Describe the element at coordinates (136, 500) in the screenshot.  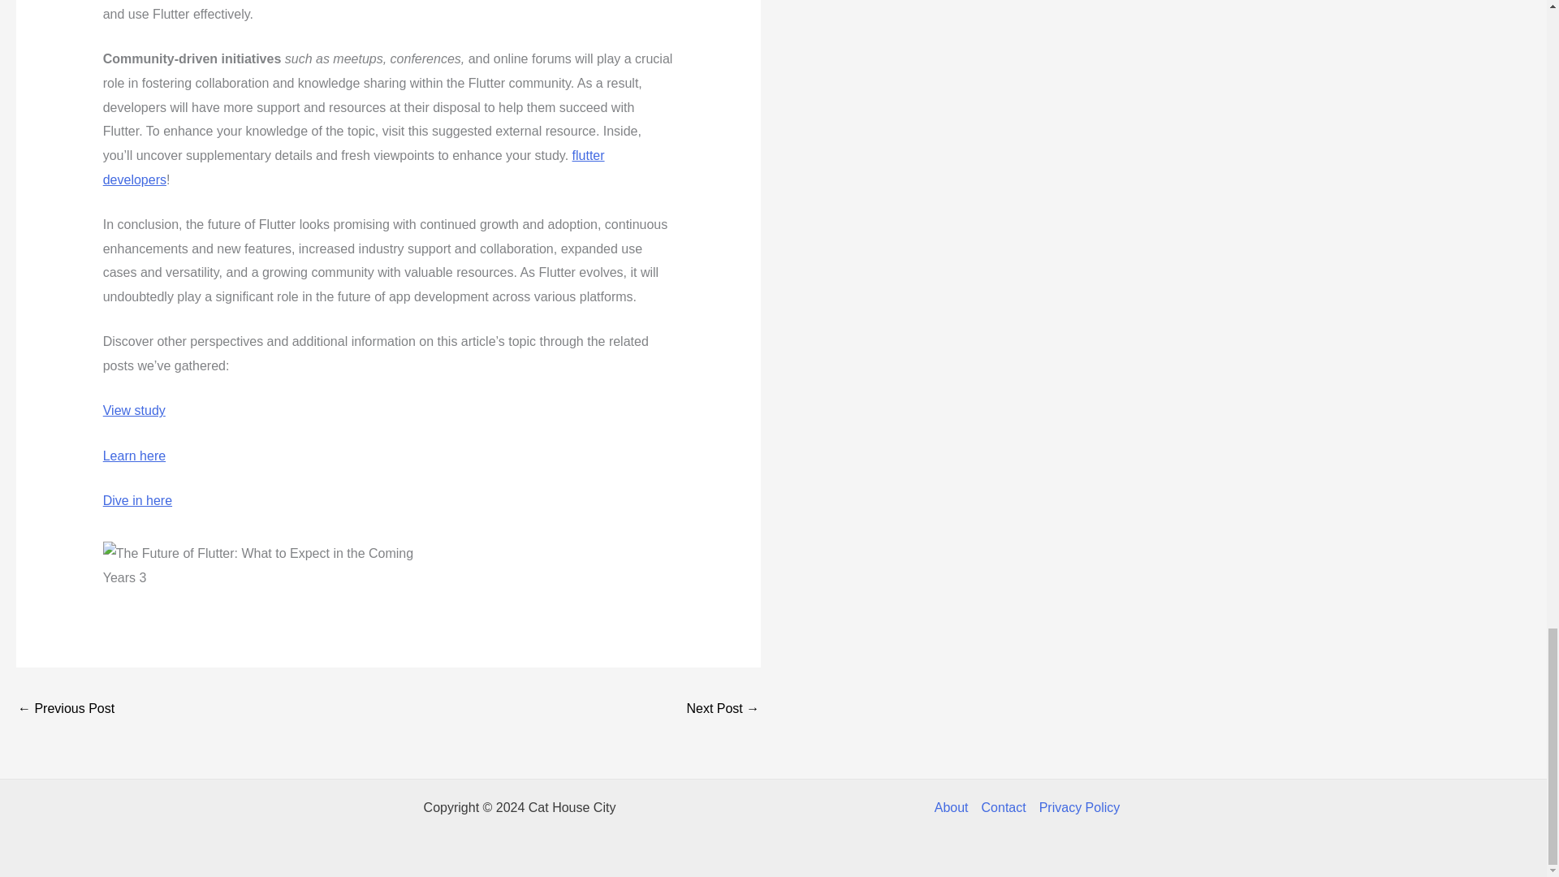
I see `Dive in here` at that location.